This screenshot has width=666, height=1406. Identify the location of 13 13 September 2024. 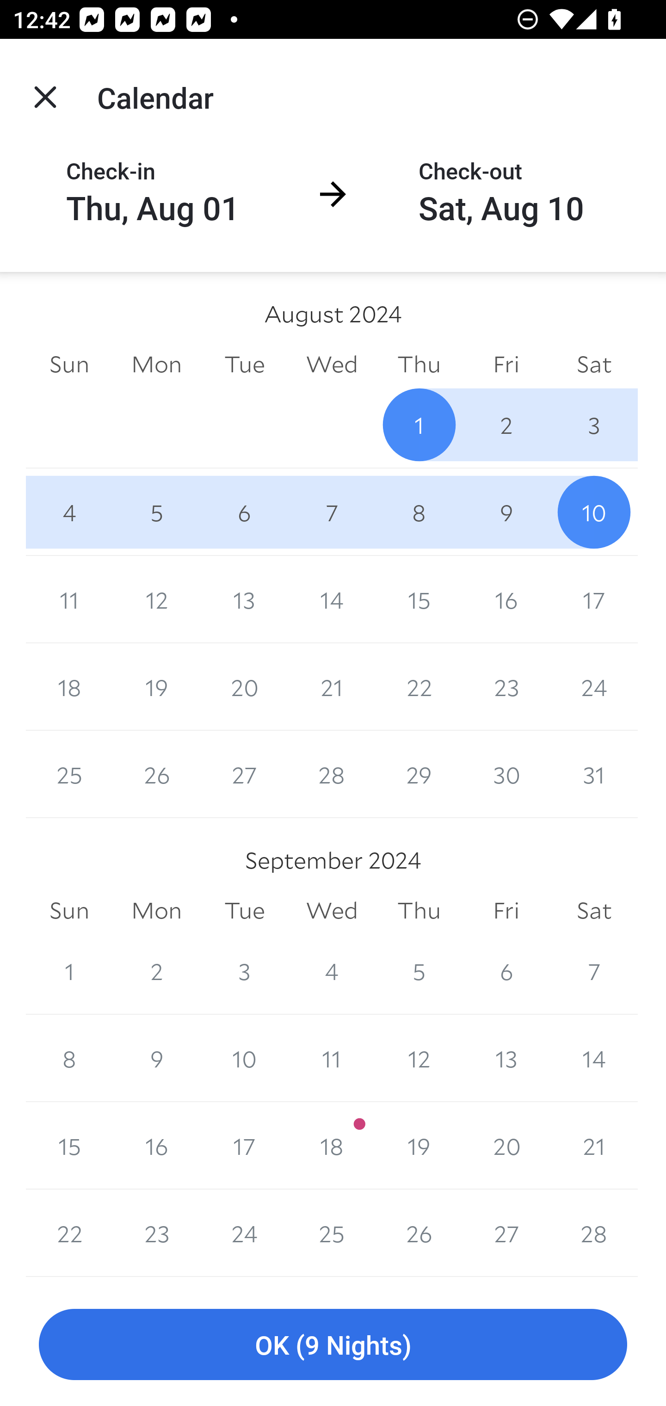
(506, 1058).